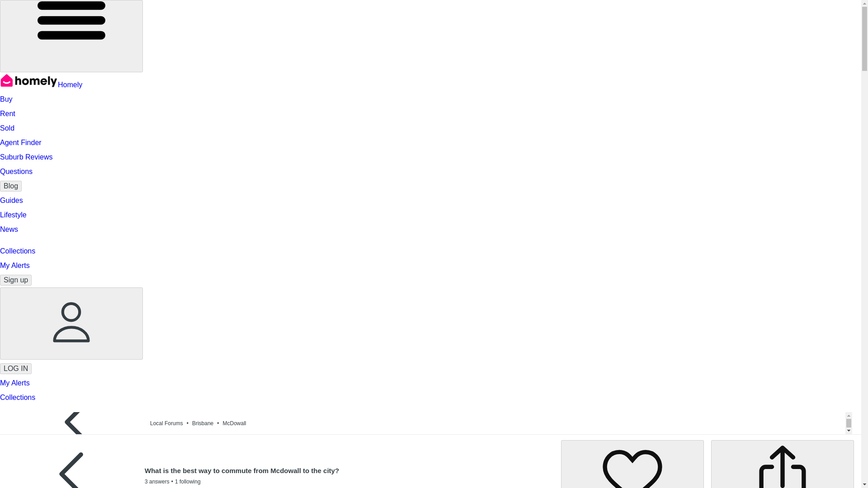  What do you see at coordinates (12, 201) in the screenshot?
I see `Guides` at bounding box center [12, 201].